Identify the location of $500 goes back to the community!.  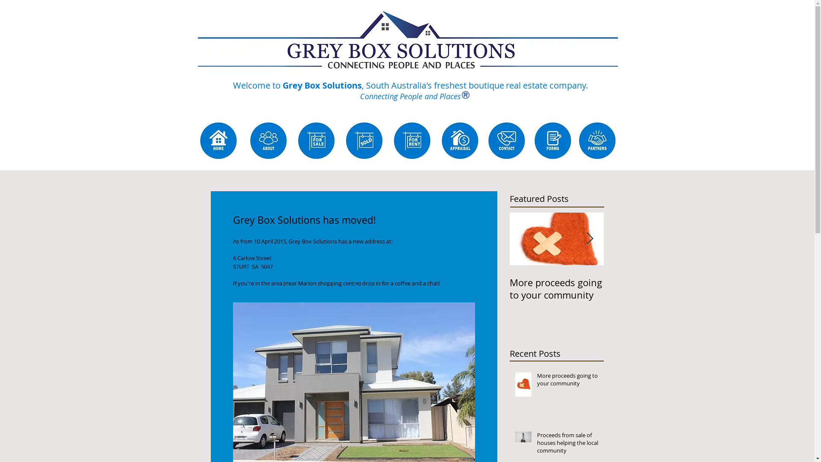
(651, 289).